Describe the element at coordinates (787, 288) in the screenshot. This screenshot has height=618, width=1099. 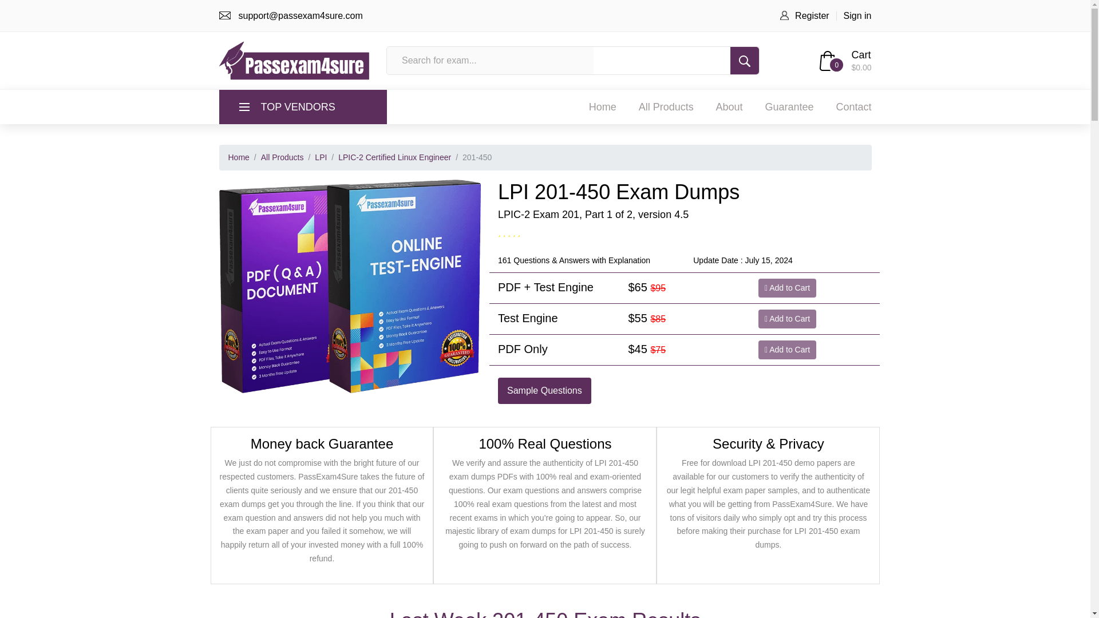
I see `Add to Cart` at that location.